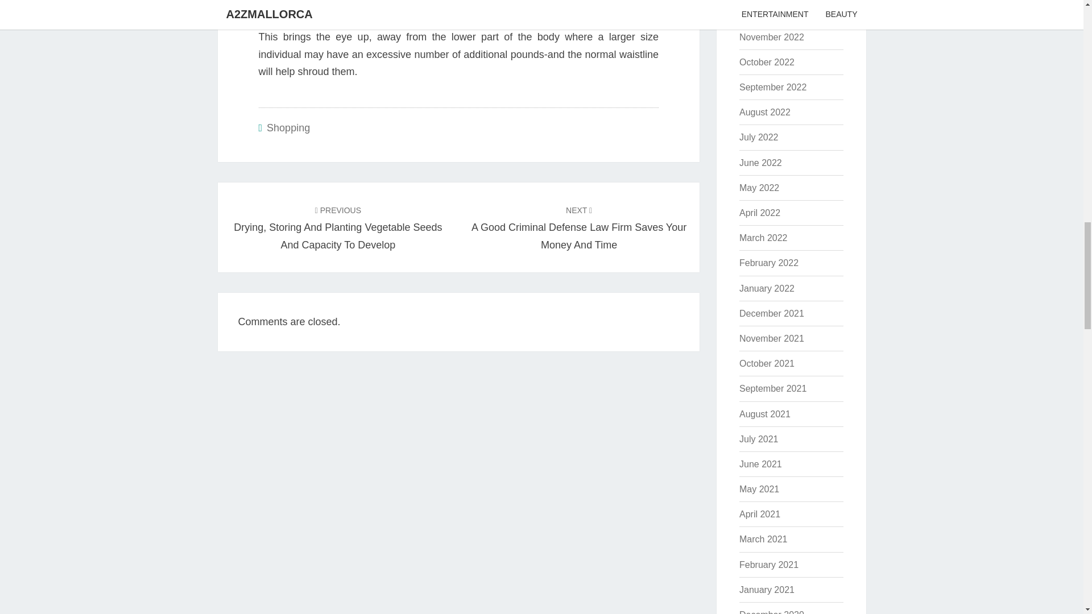 This screenshot has height=614, width=1092. Describe the element at coordinates (767, 62) in the screenshot. I see `October 2022` at that location.